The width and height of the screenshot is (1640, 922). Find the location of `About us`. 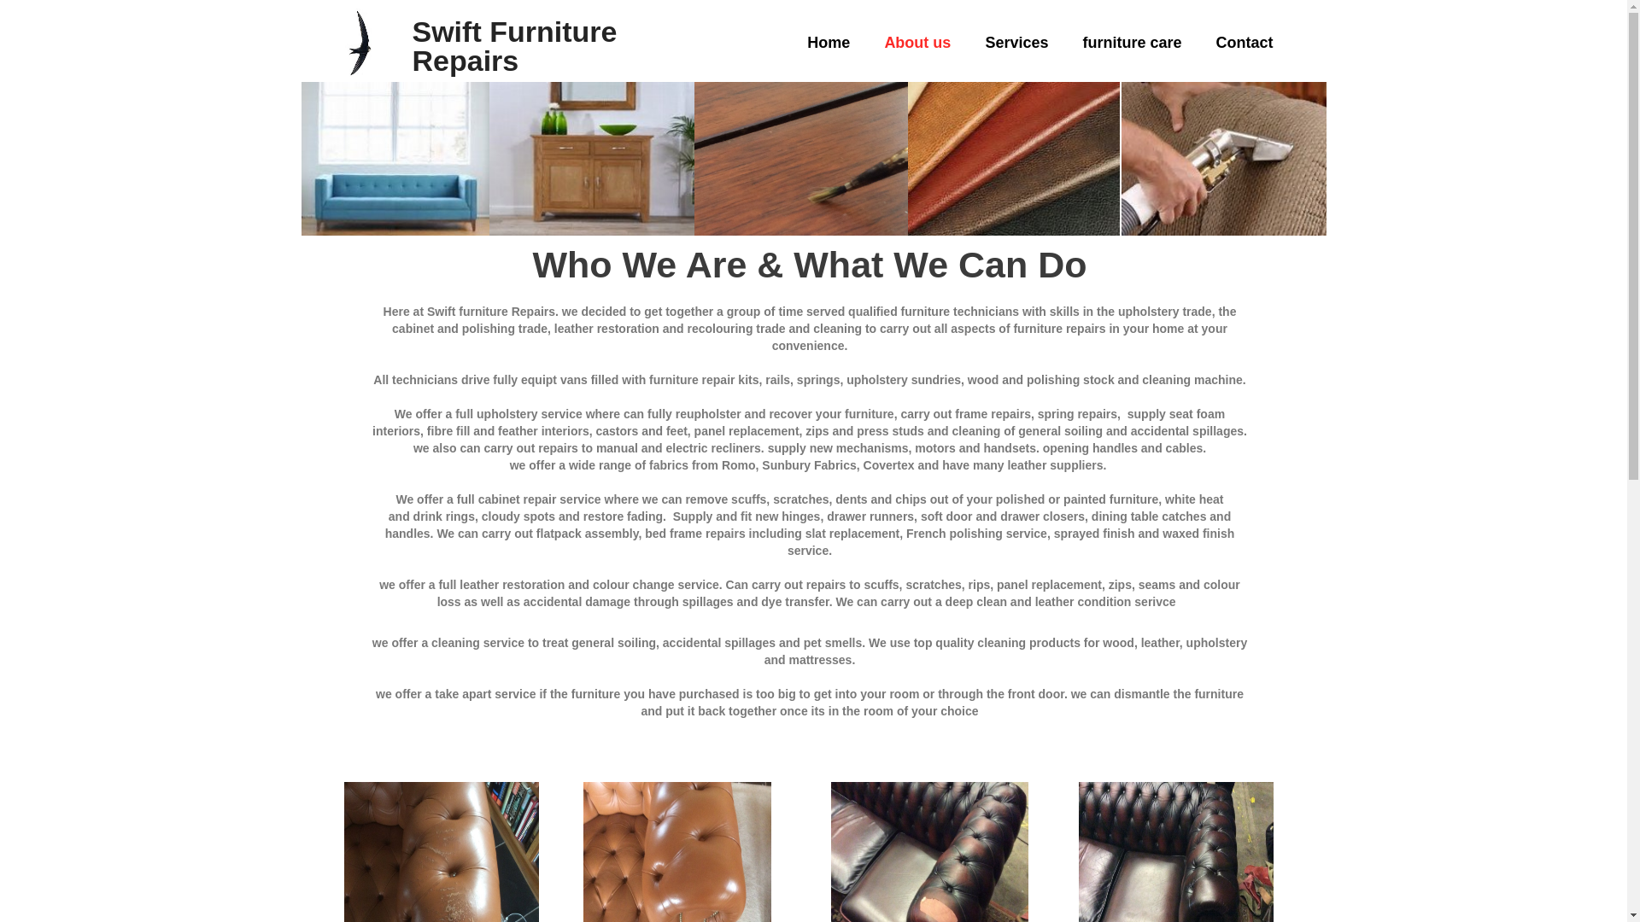

About us is located at coordinates (917, 43).